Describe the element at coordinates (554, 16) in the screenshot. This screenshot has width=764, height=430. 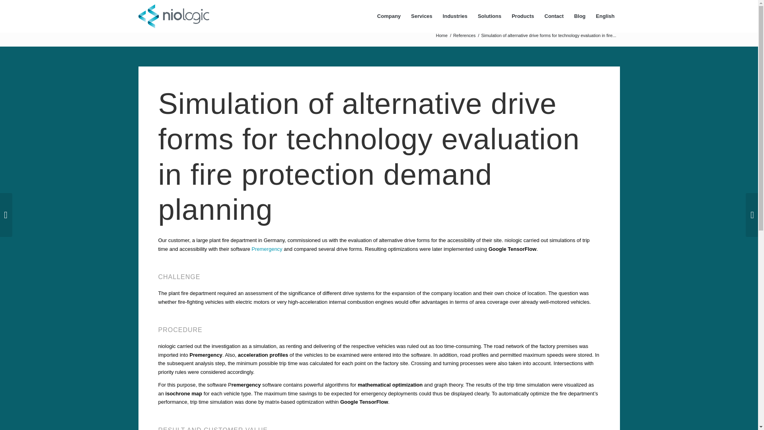
I see `Contact` at that location.